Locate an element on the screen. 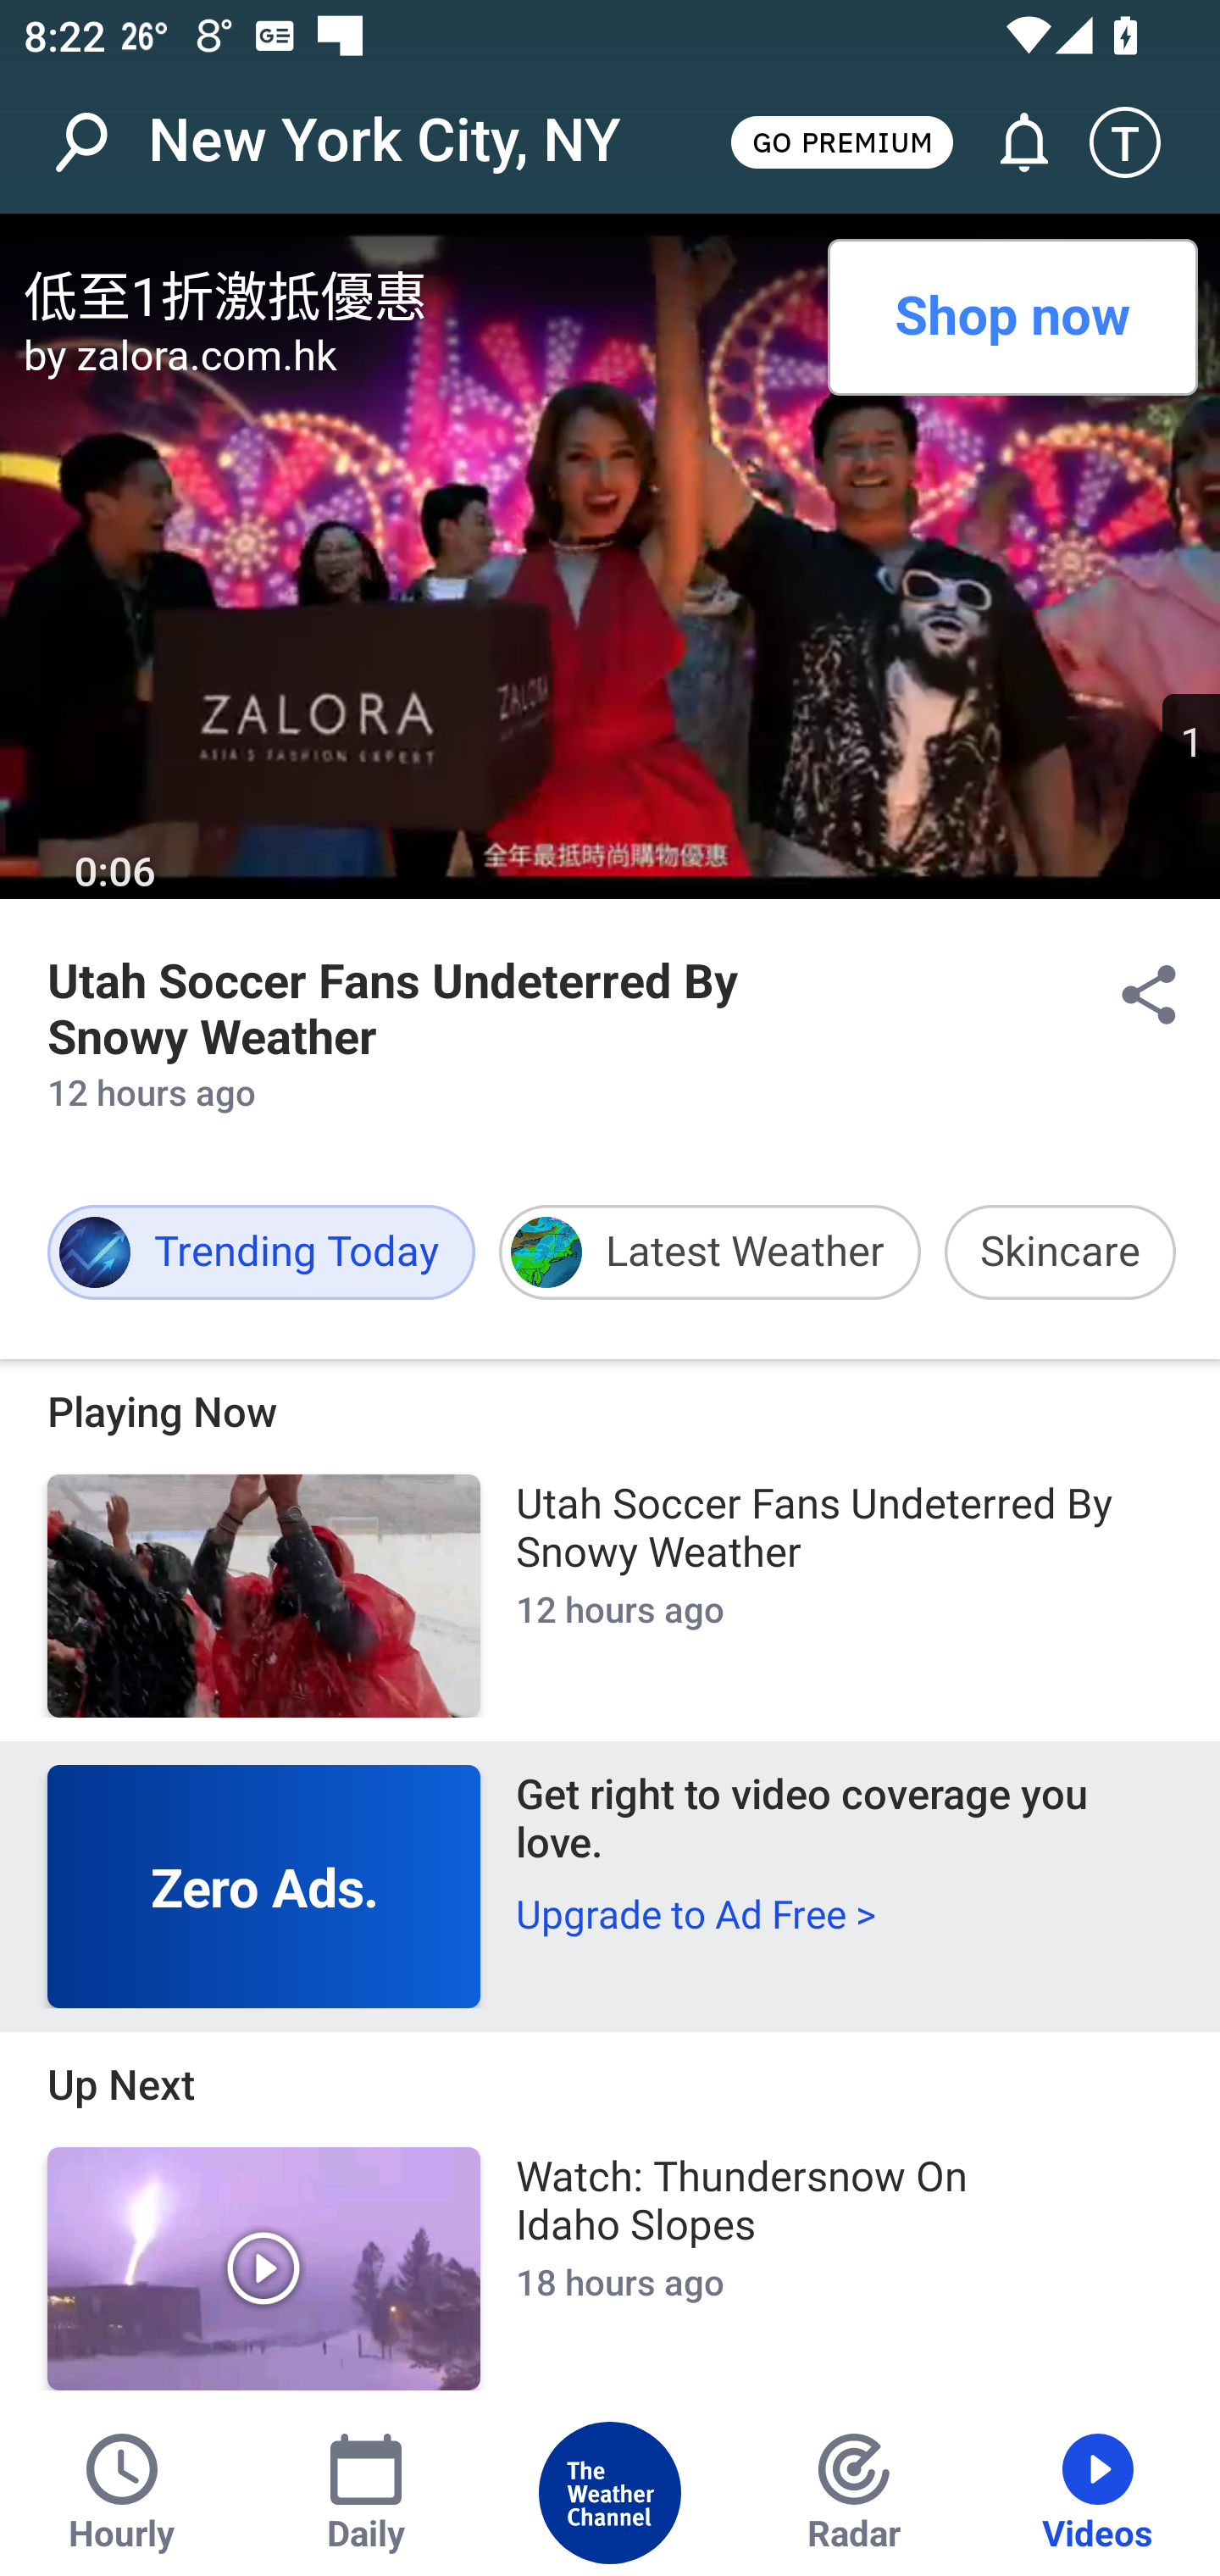  Play is located at coordinates (264, 2269).